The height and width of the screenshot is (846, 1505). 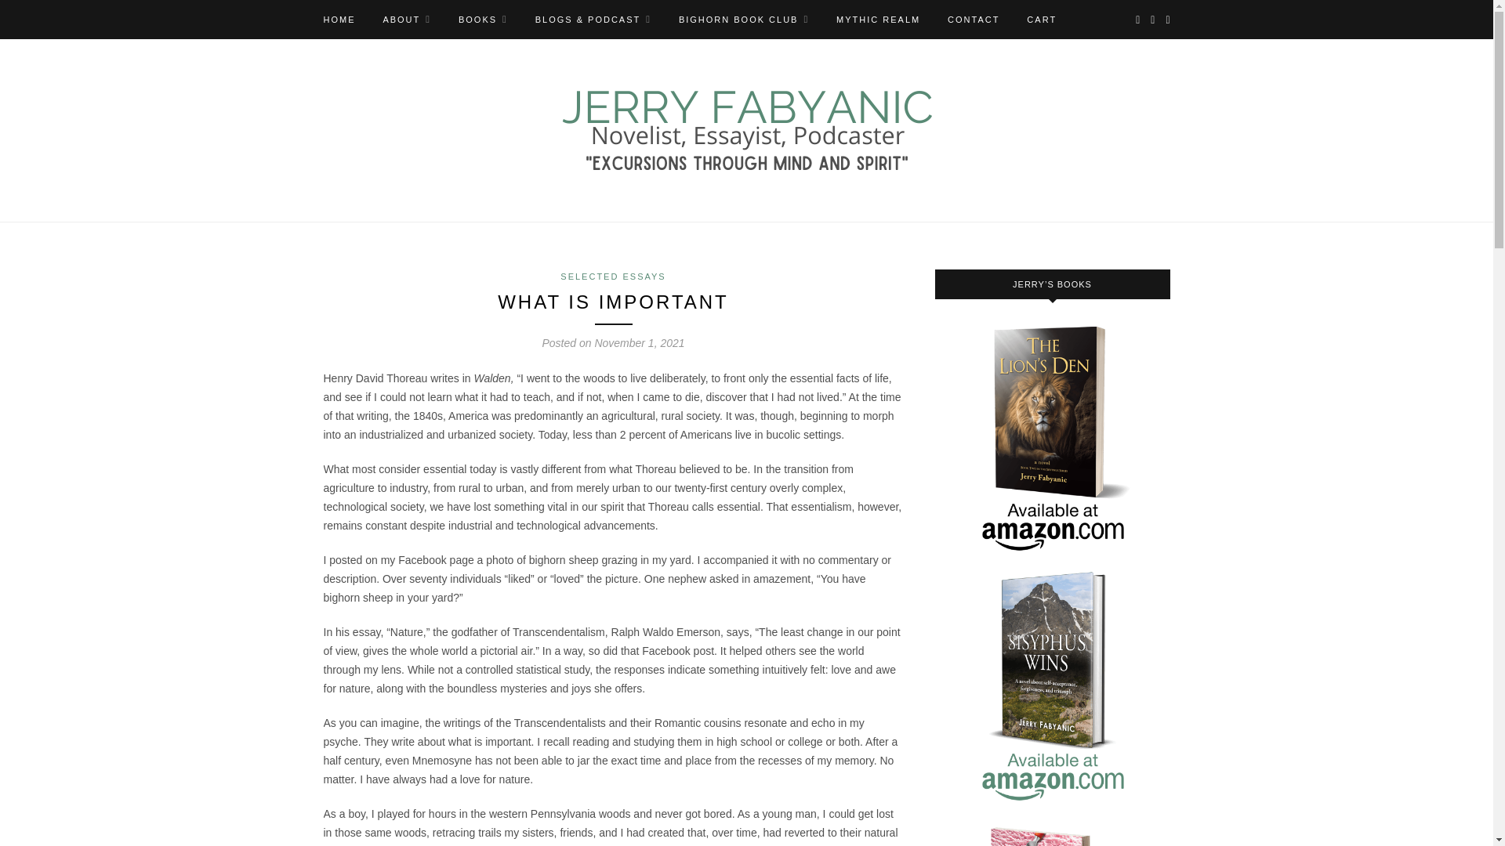 I want to click on CONTACT, so click(x=974, y=19).